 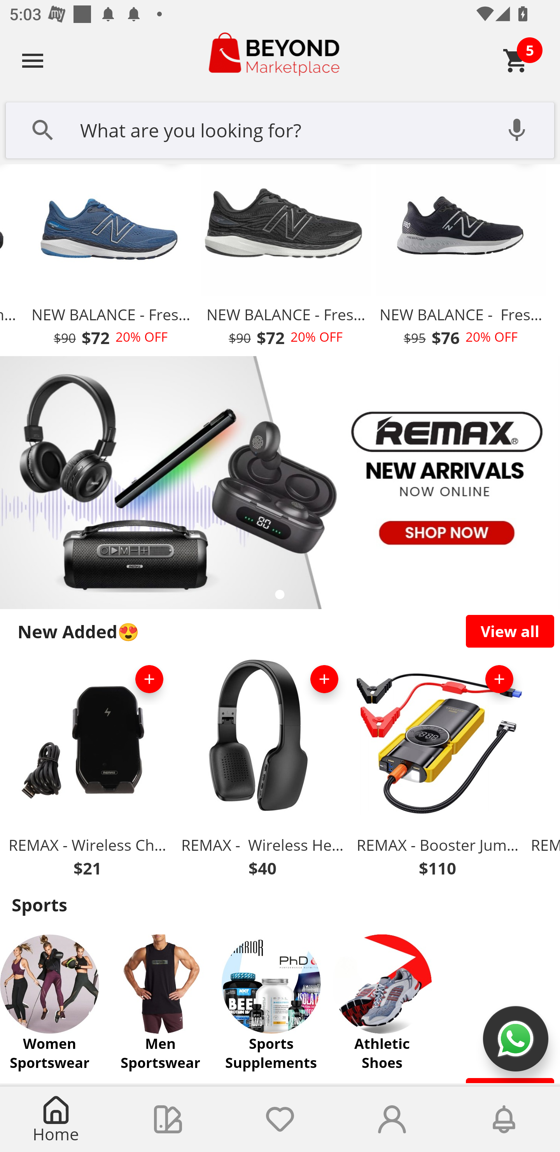 I want to click on Navigate up, so click(x=33, y=60).